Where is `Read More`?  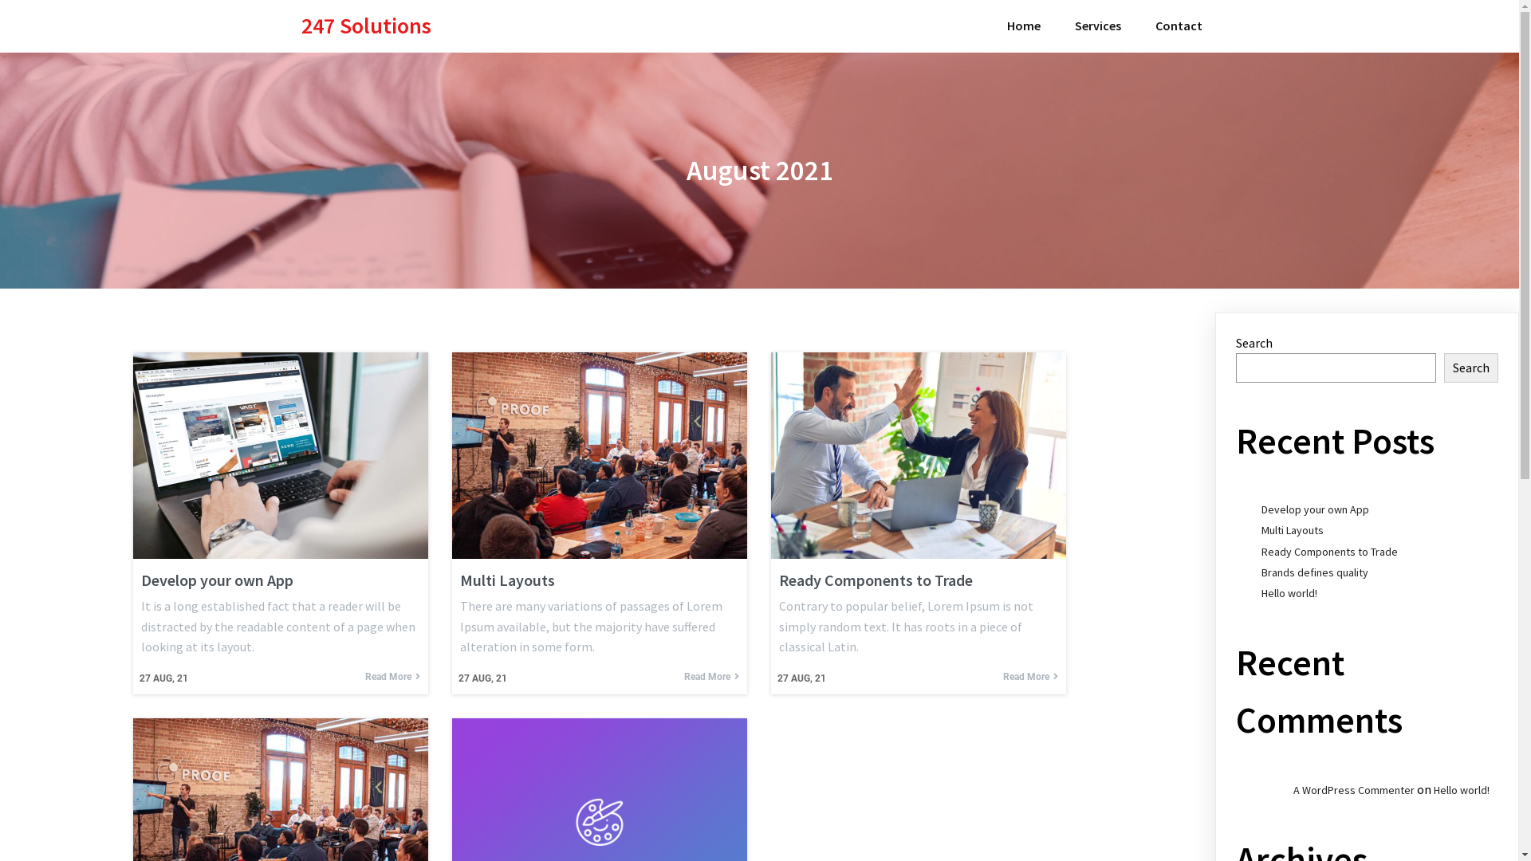 Read More is located at coordinates (711, 677).